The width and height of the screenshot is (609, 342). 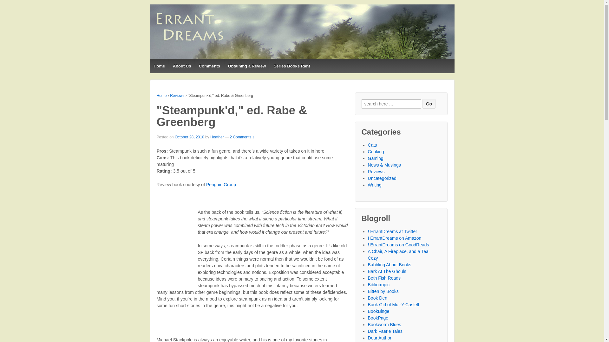 I want to click on About Us, so click(x=181, y=66).